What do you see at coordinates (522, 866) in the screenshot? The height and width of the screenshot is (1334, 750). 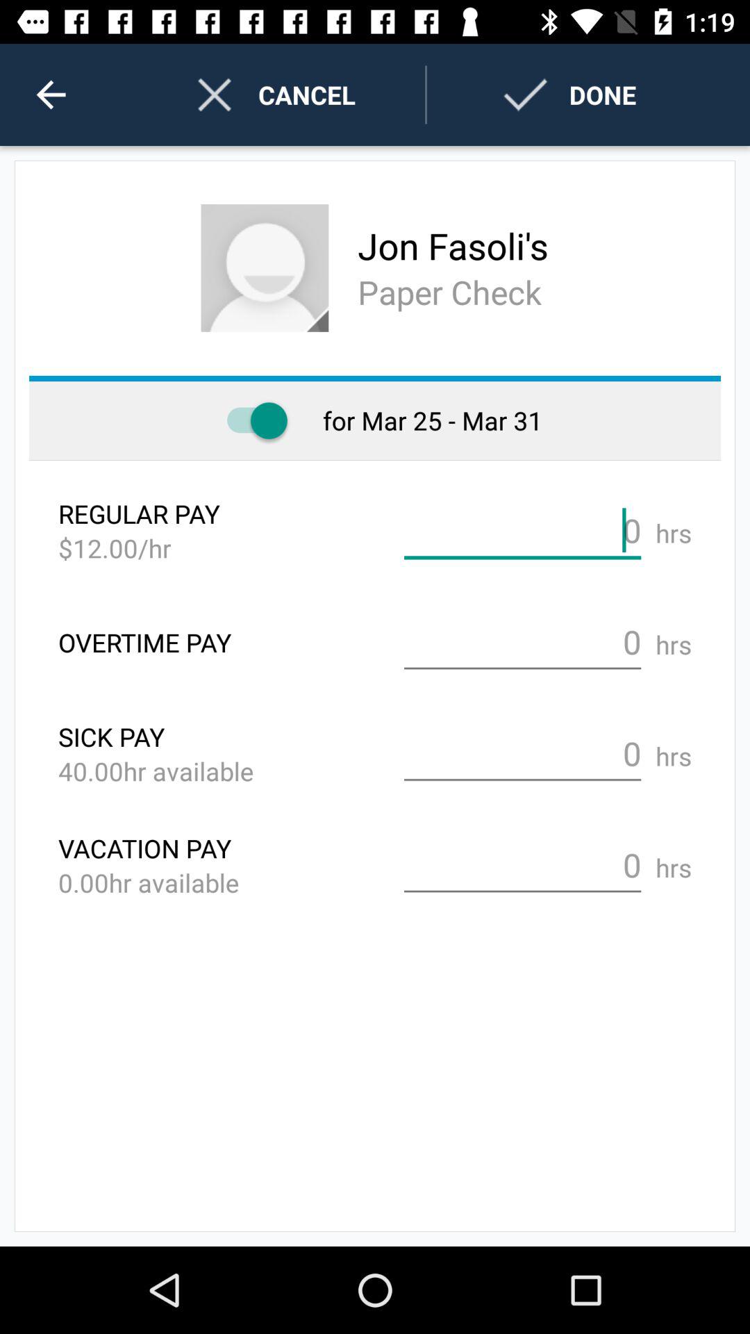 I see `enter vacation pay hours` at bounding box center [522, 866].